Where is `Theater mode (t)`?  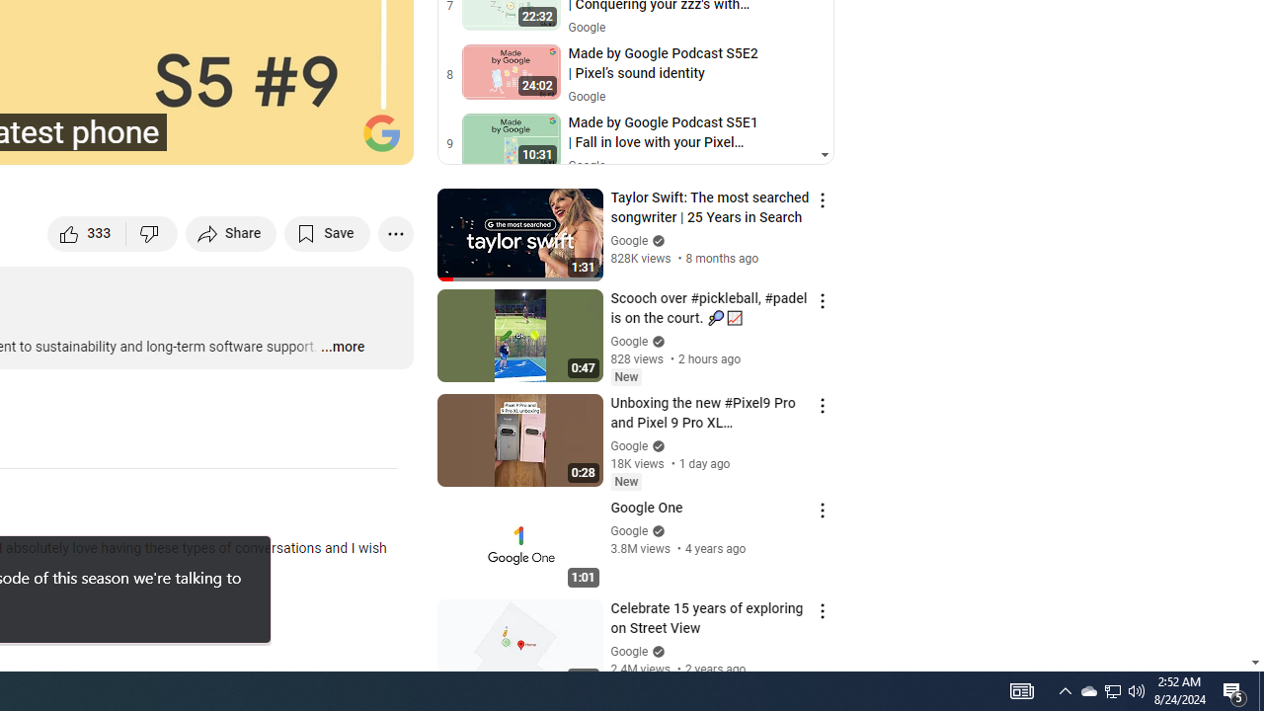 Theater mode (t) is located at coordinates (330, 140).